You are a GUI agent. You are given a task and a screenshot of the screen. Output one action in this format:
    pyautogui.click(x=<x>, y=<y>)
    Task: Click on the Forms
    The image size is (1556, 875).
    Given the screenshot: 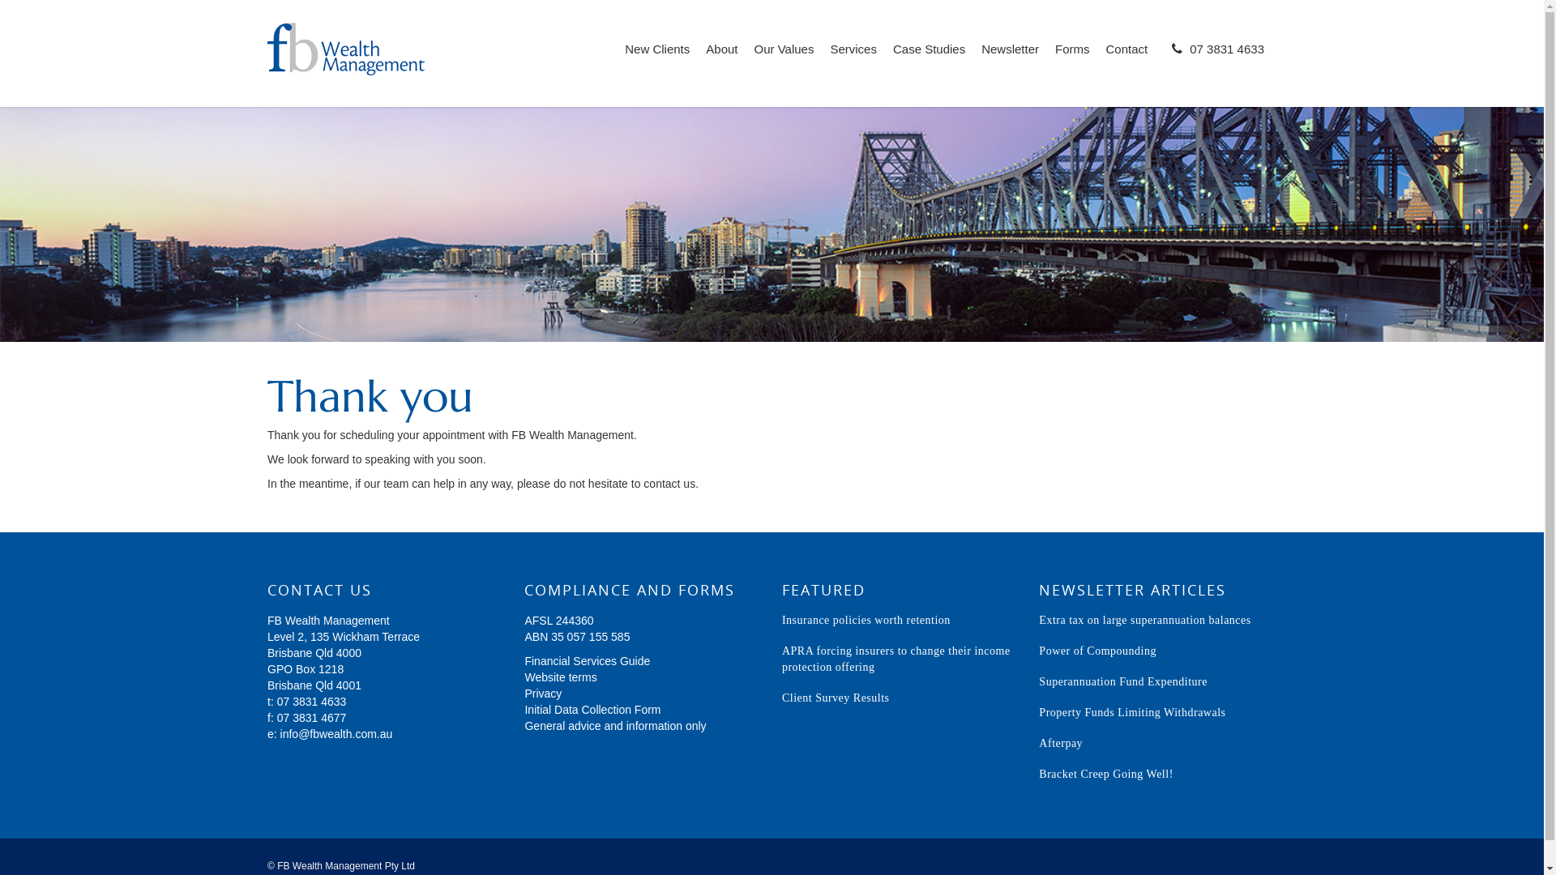 What is the action you would take?
    pyautogui.click(x=1073, y=60)
    